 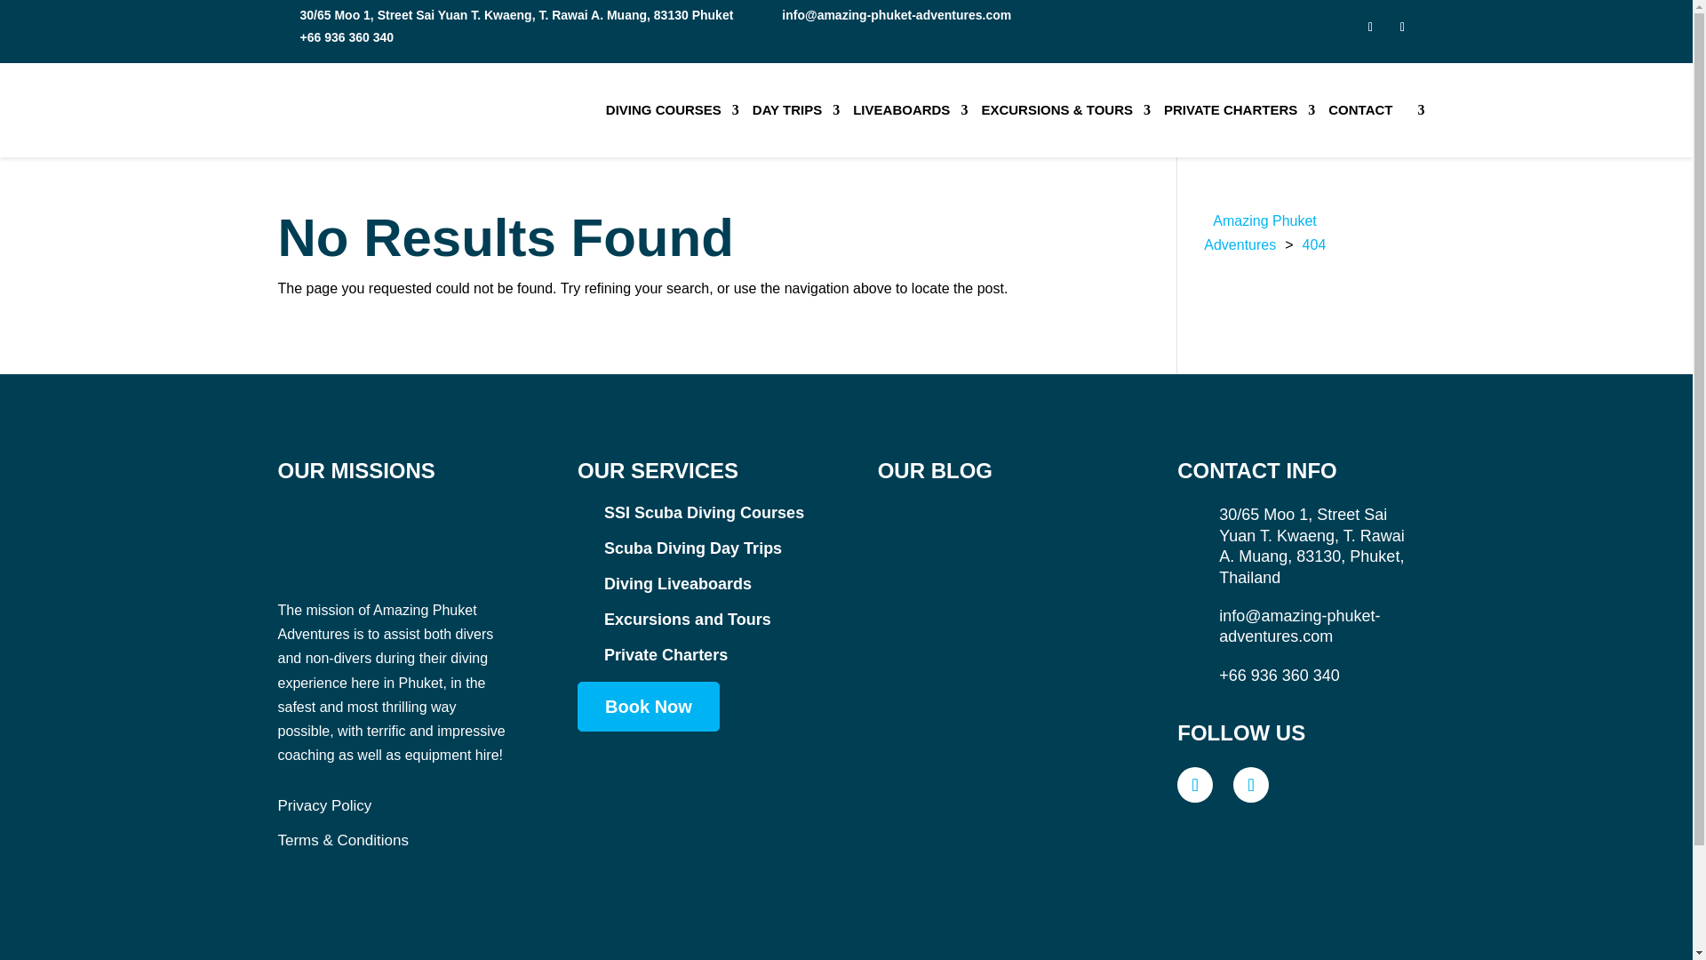 I want to click on LIVEABOARDS, so click(x=910, y=110).